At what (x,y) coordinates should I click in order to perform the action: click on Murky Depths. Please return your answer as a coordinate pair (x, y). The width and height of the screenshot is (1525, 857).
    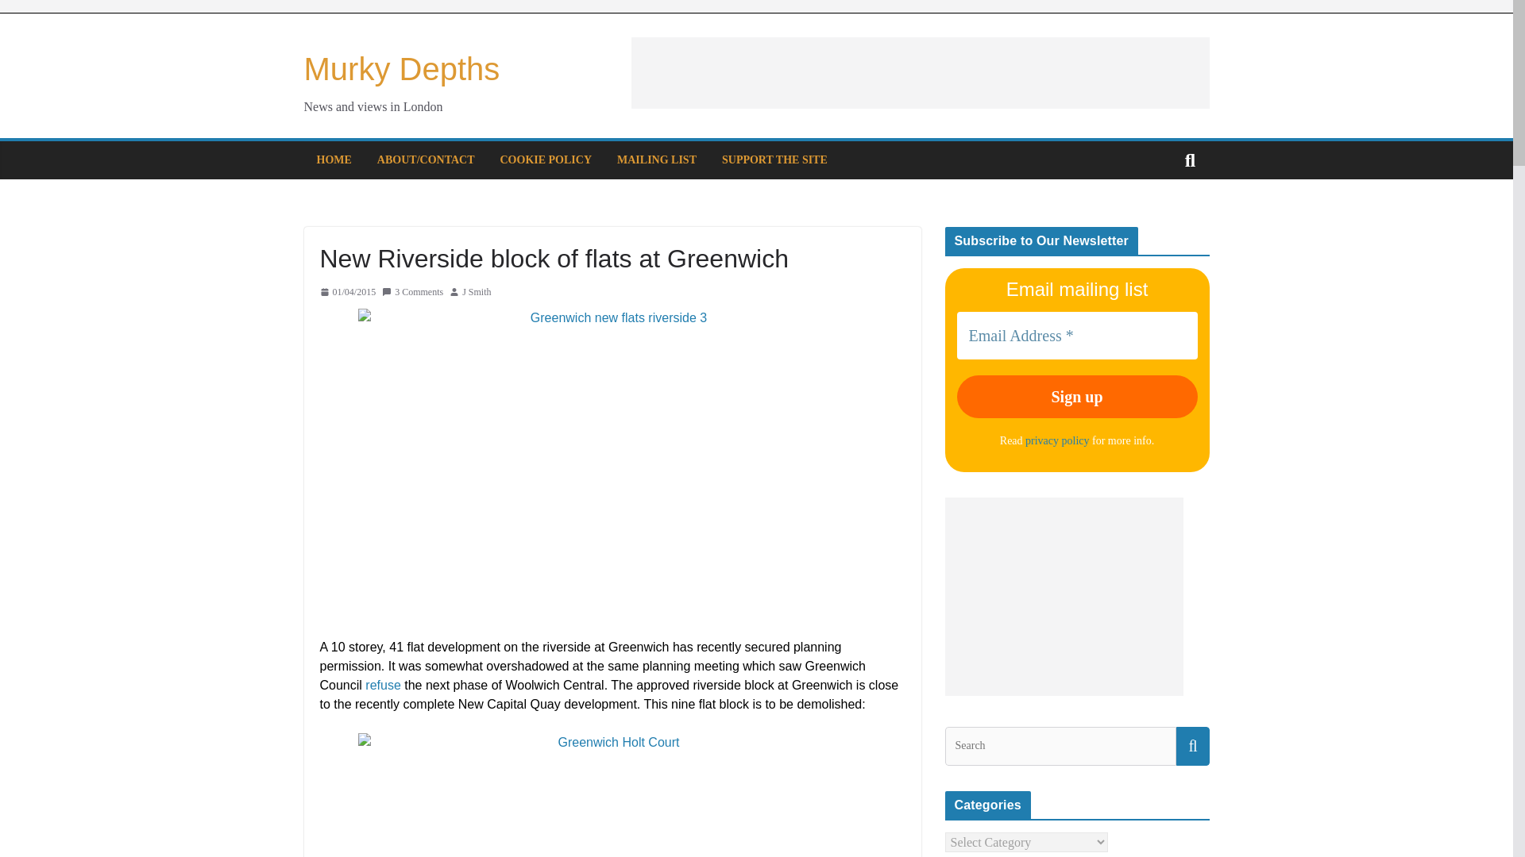
    Looking at the image, I should click on (402, 68).